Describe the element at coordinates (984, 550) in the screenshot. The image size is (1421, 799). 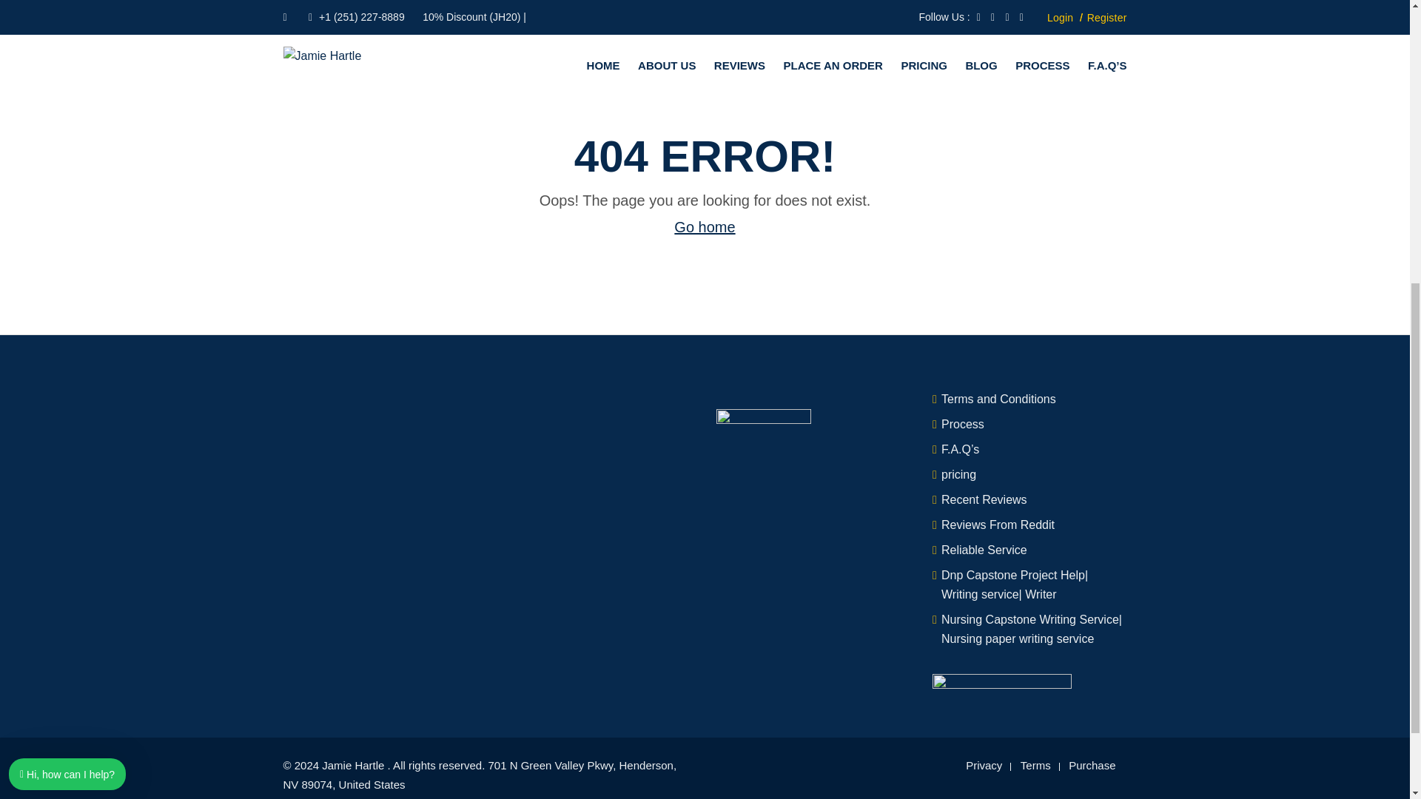
I see `Reliable Service` at that location.